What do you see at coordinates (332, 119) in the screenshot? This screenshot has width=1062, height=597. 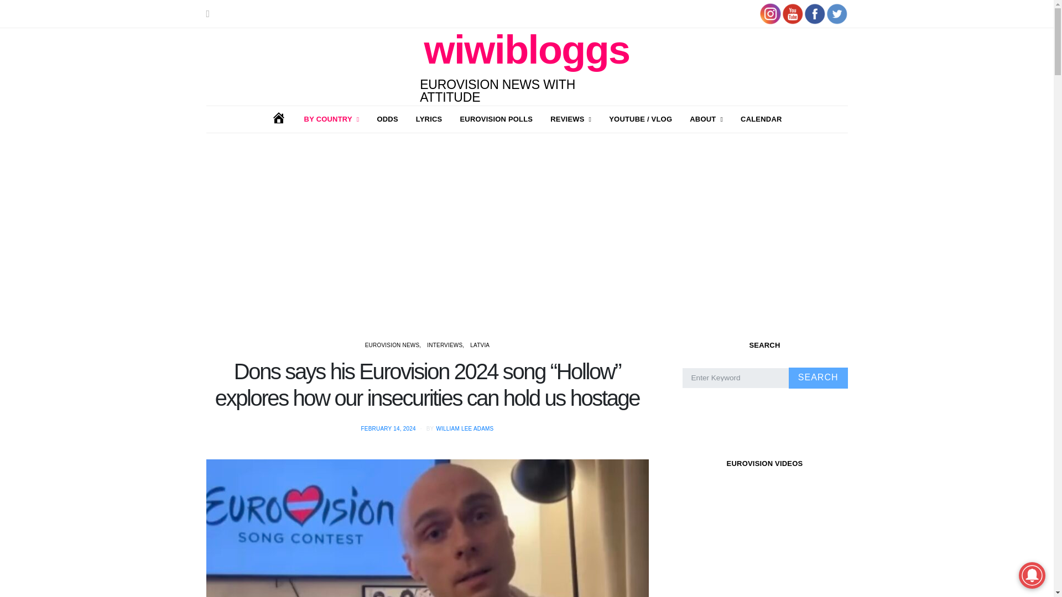 I see `Eurovision` at bounding box center [332, 119].